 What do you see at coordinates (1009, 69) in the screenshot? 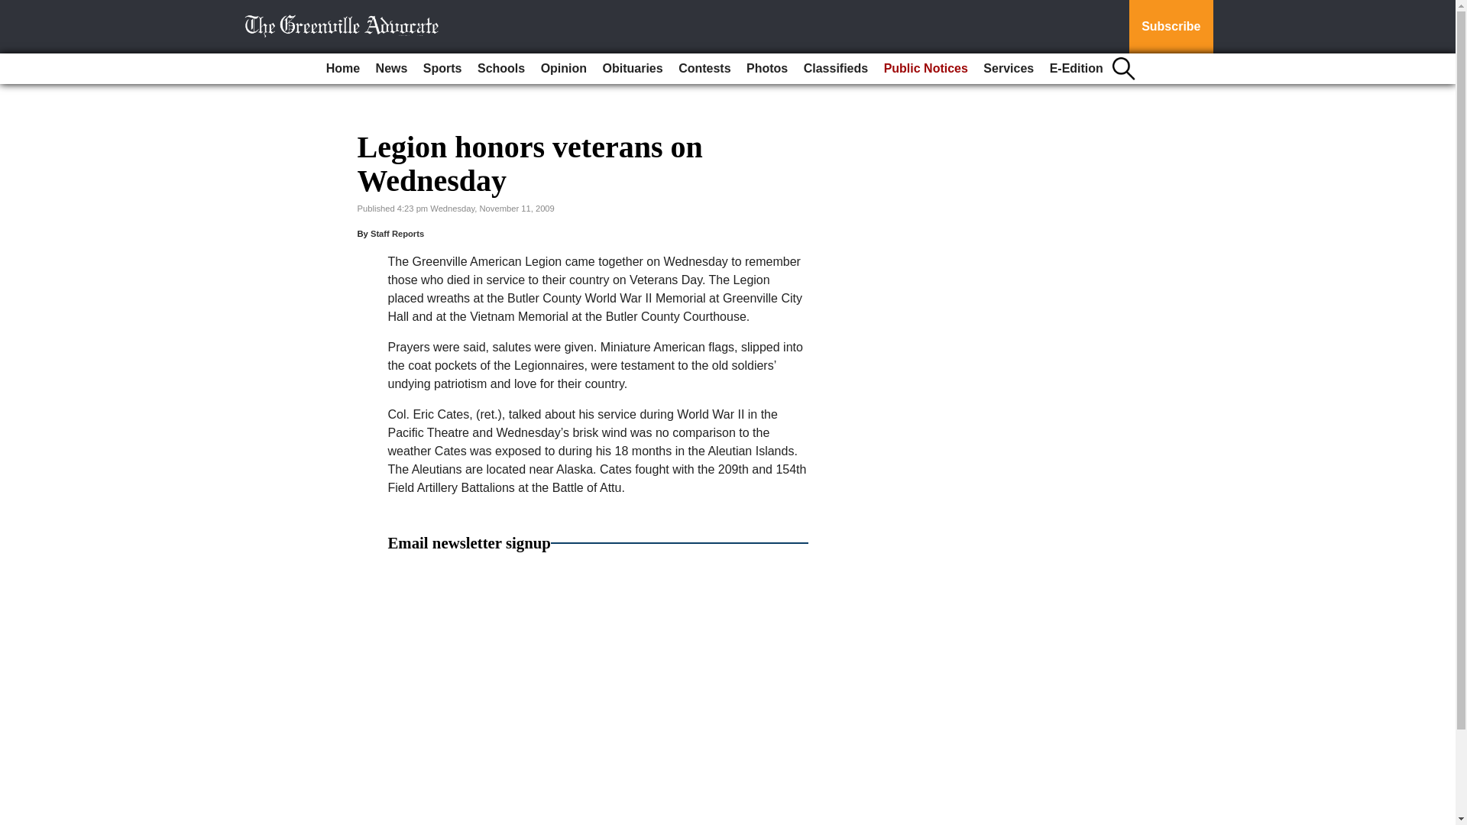
I see `Services` at bounding box center [1009, 69].